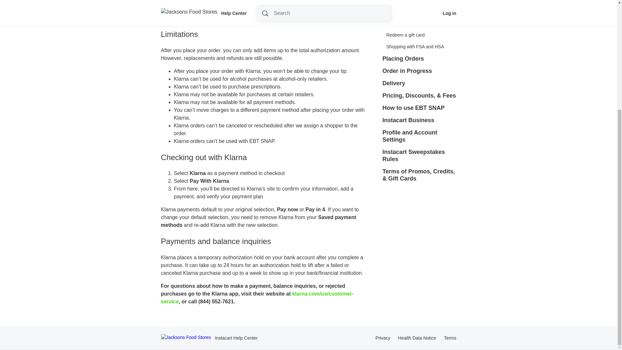 The image size is (622, 350). Describe the element at coordinates (403, 58) in the screenshot. I see `Placing Orders` at that location.